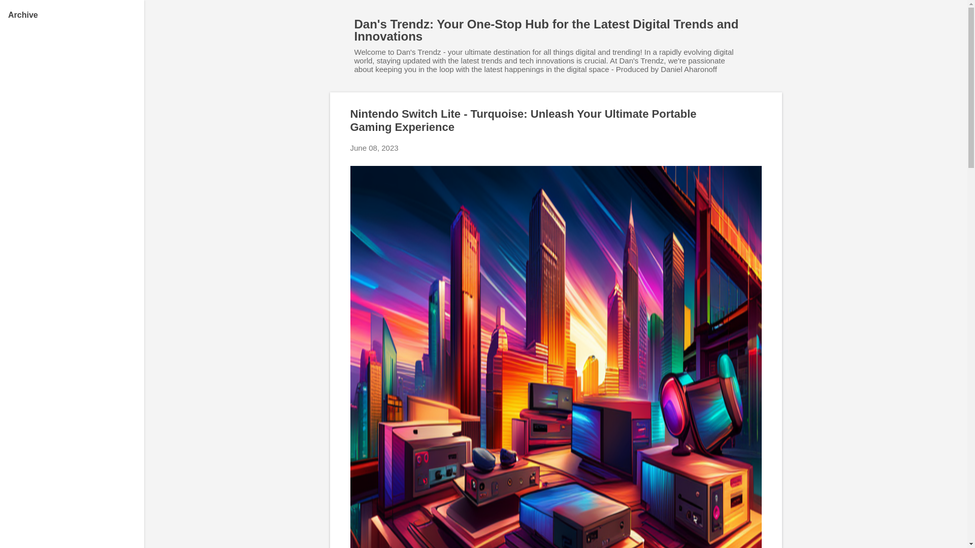  I want to click on June 08, 2023, so click(374, 148).